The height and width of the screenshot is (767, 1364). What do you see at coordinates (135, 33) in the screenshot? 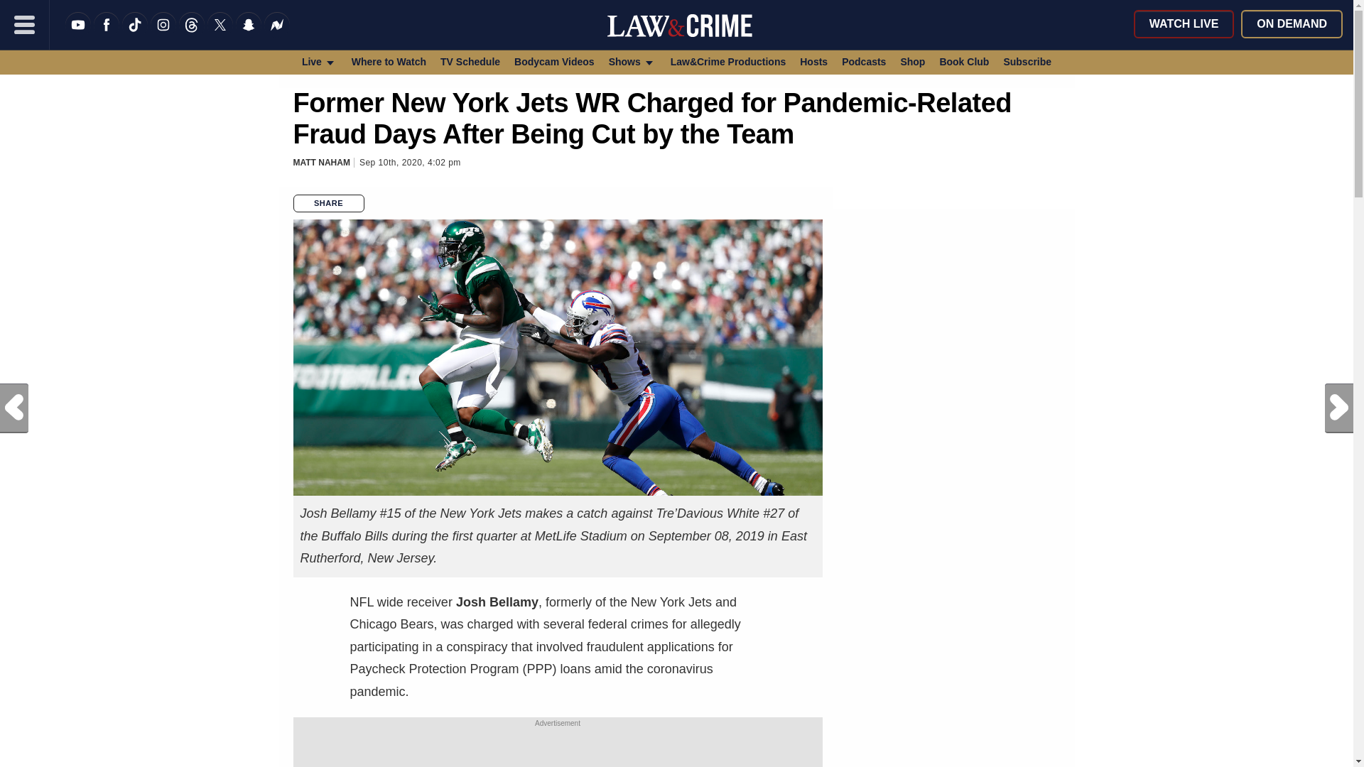
I see `TikTok` at bounding box center [135, 33].